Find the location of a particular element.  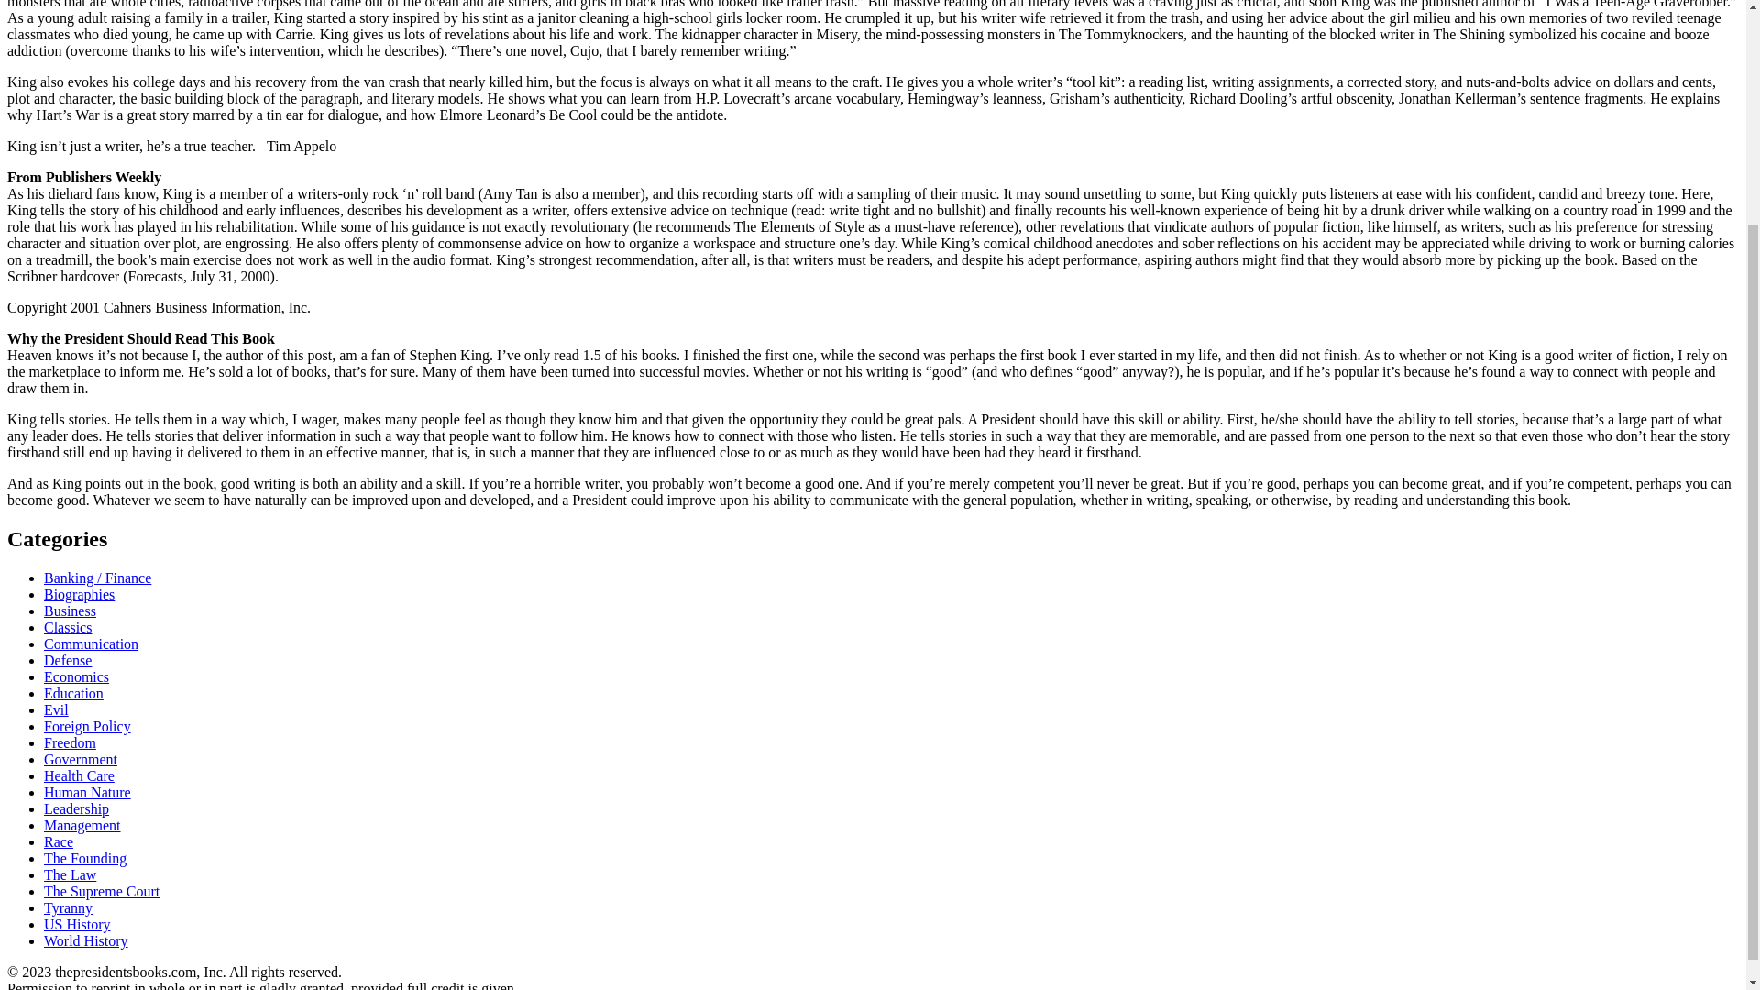

Management is located at coordinates (82, 825).